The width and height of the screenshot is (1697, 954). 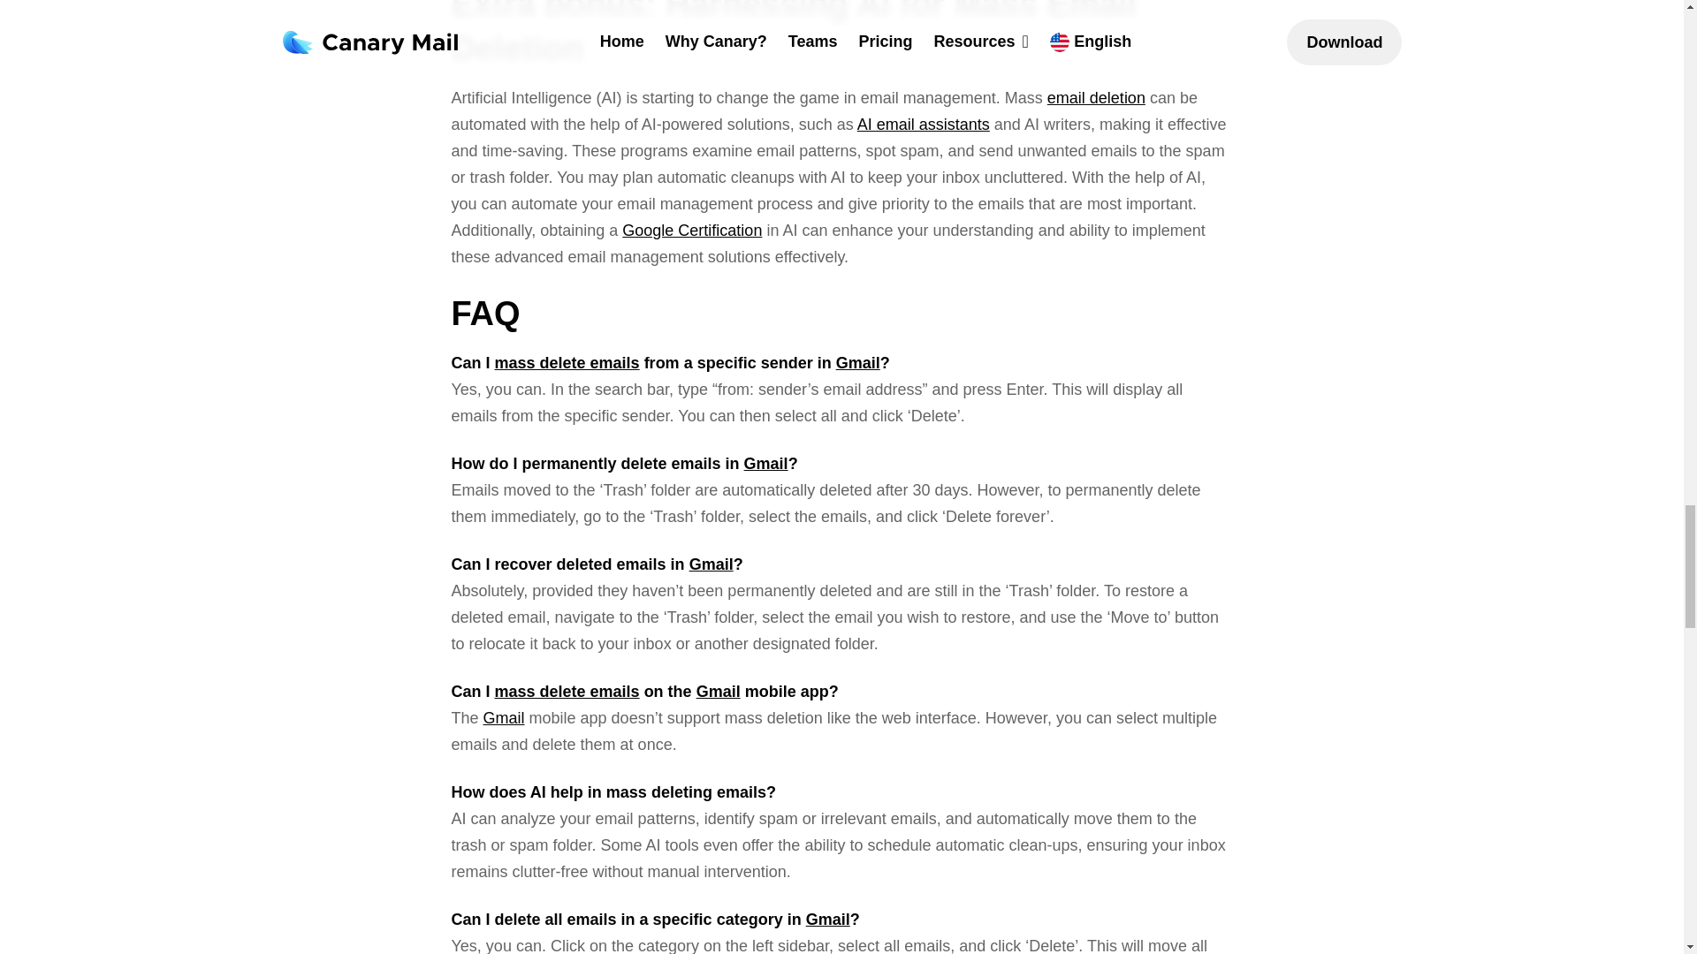 What do you see at coordinates (1096, 97) in the screenshot?
I see `email deletion` at bounding box center [1096, 97].